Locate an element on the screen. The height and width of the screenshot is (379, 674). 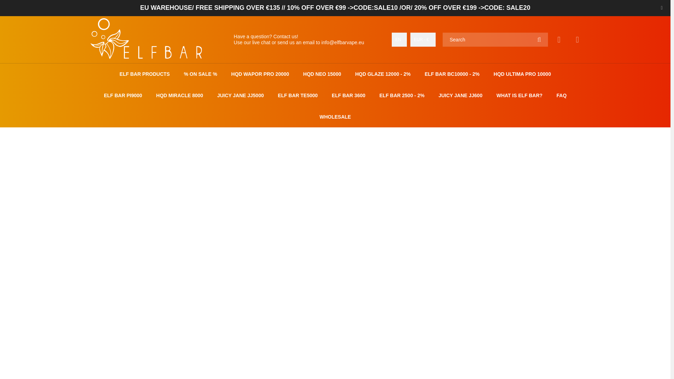
FAQ is located at coordinates (562, 95).